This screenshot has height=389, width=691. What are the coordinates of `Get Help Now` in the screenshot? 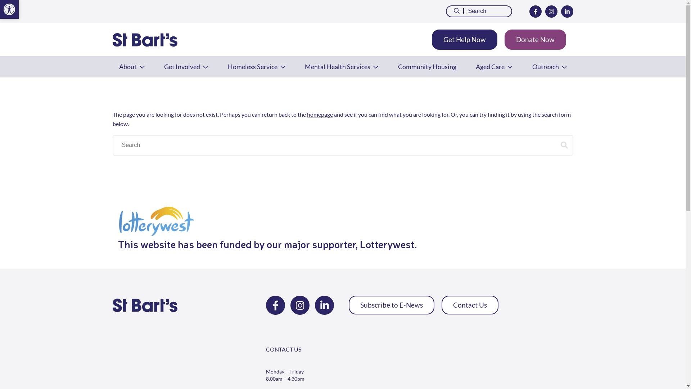 It's located at (465, 40).